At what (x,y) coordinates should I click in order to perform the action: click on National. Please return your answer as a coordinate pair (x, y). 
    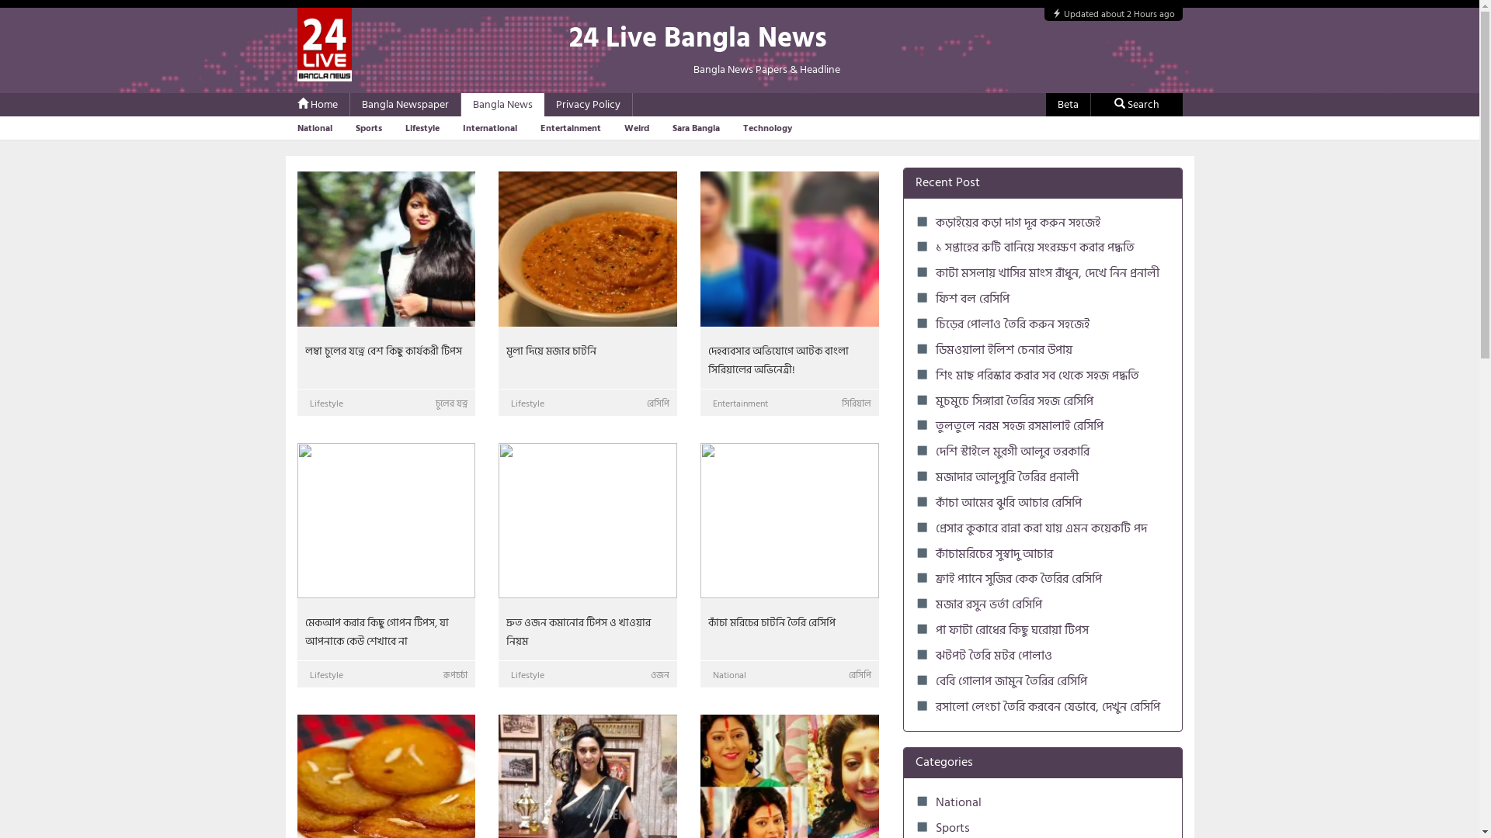
    Looking at the image, I should click on (958, 802).